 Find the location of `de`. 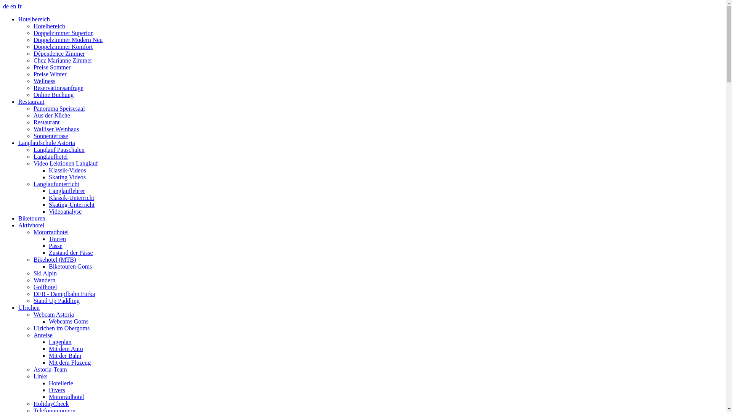

de is located at coordinates (6, 6).